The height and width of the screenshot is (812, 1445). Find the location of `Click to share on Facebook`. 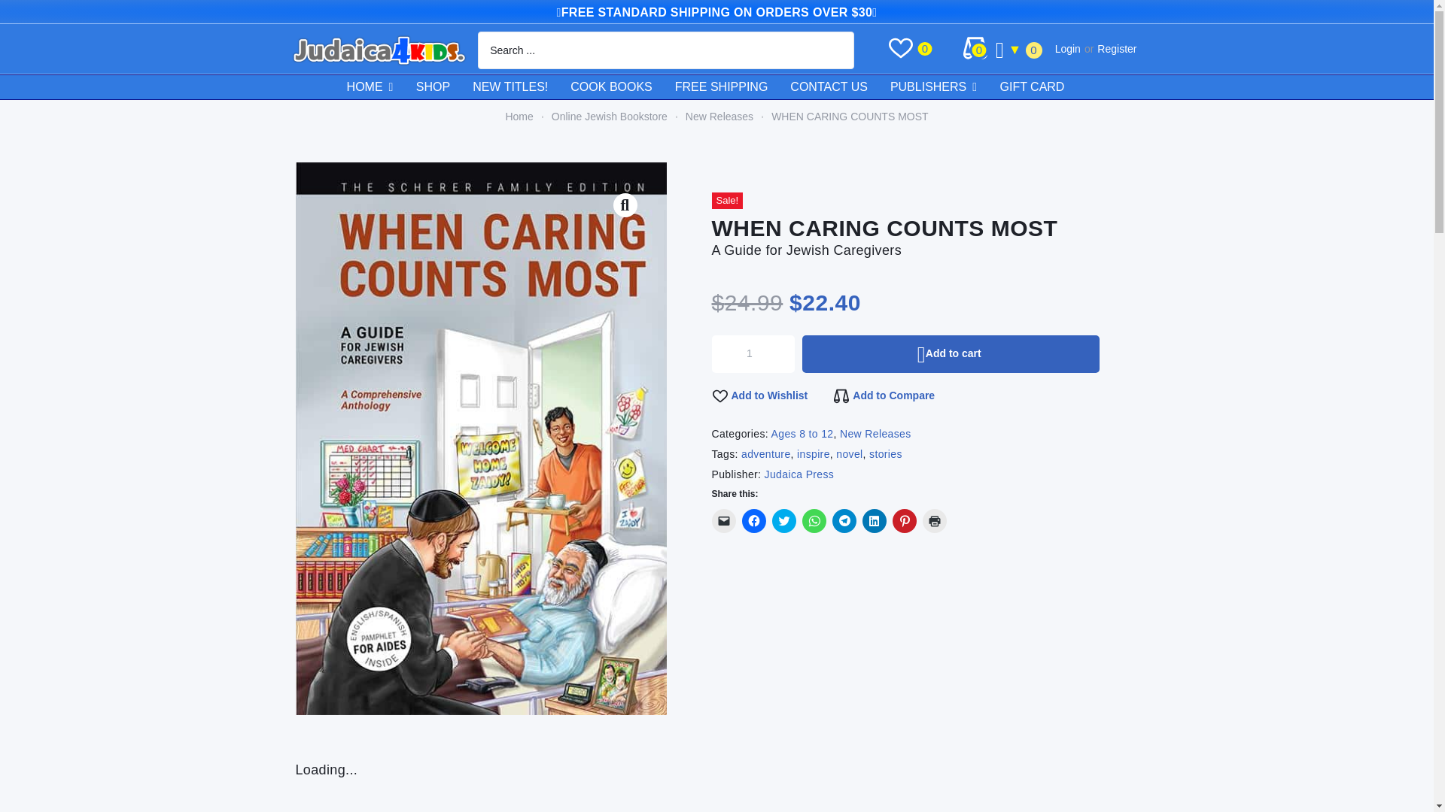

Click to share on Facebook is located at coordinates (754, 520).